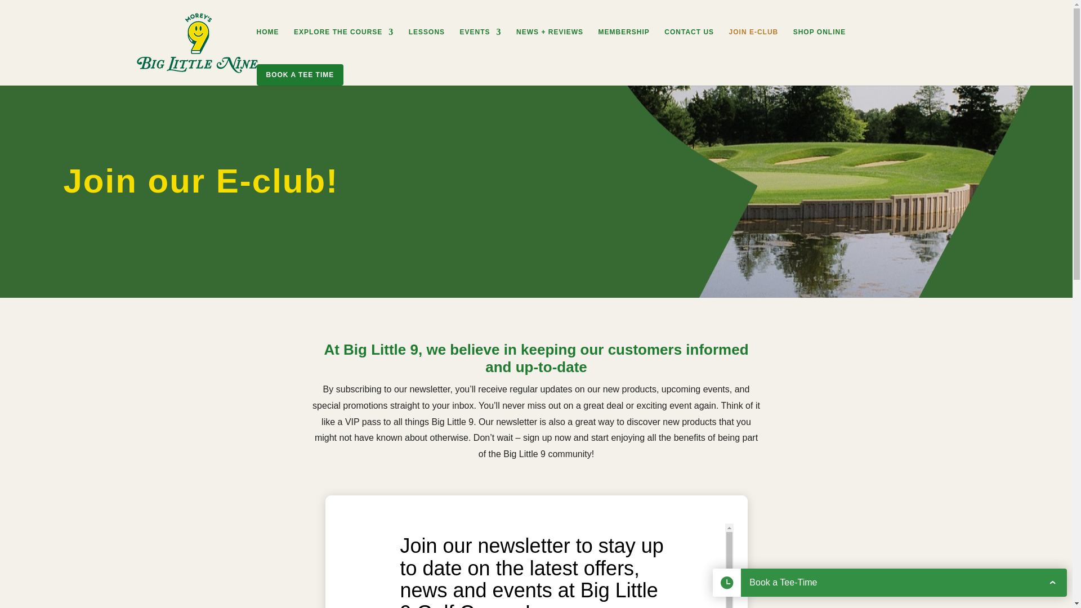 Image resolution: width=1081 pixels, height=608 pixels. I want to click on EXPLORE THE COURSE, so click(343, 46).